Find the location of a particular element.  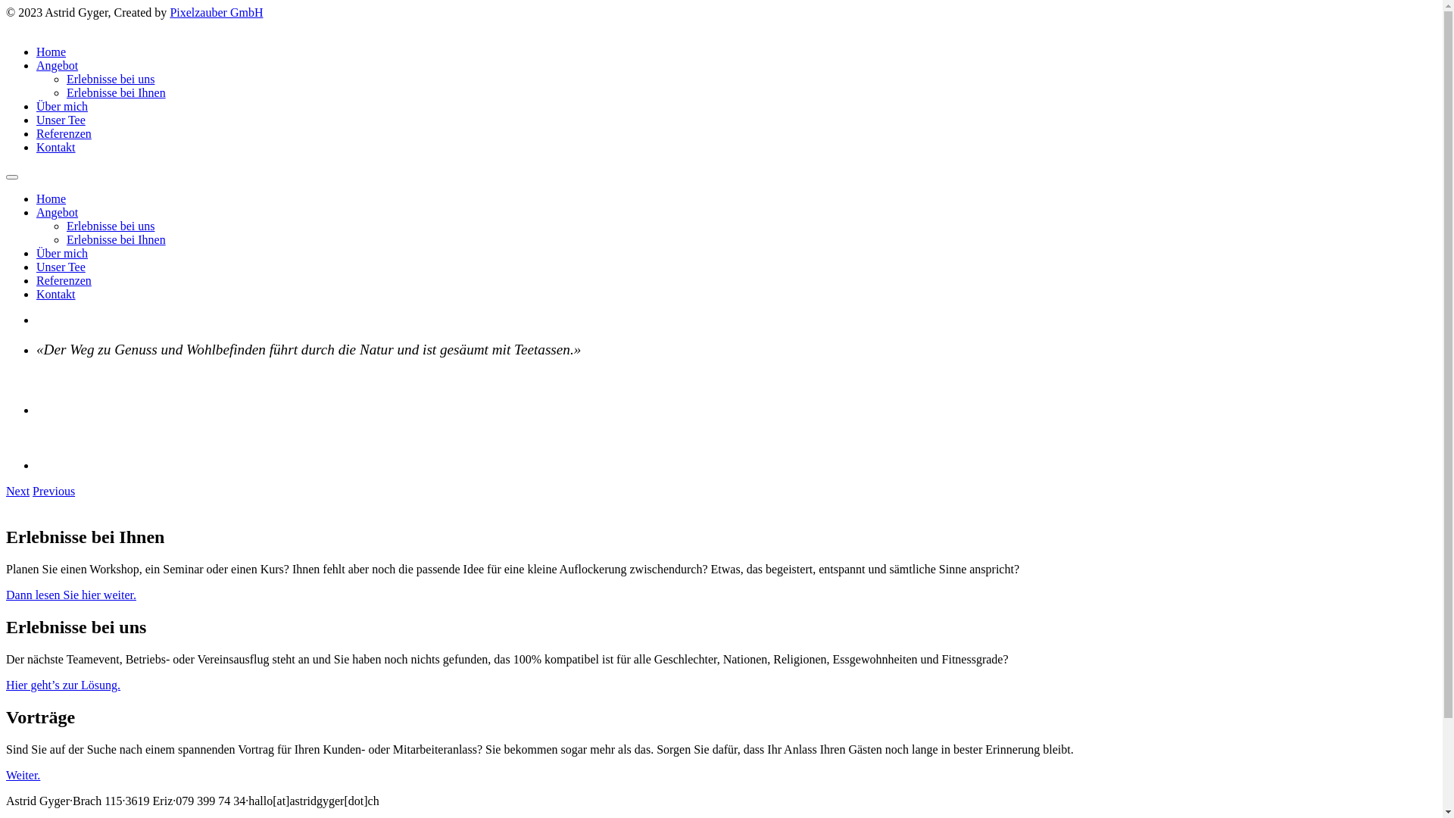

Kontakt is located at coordinates (56, 294).